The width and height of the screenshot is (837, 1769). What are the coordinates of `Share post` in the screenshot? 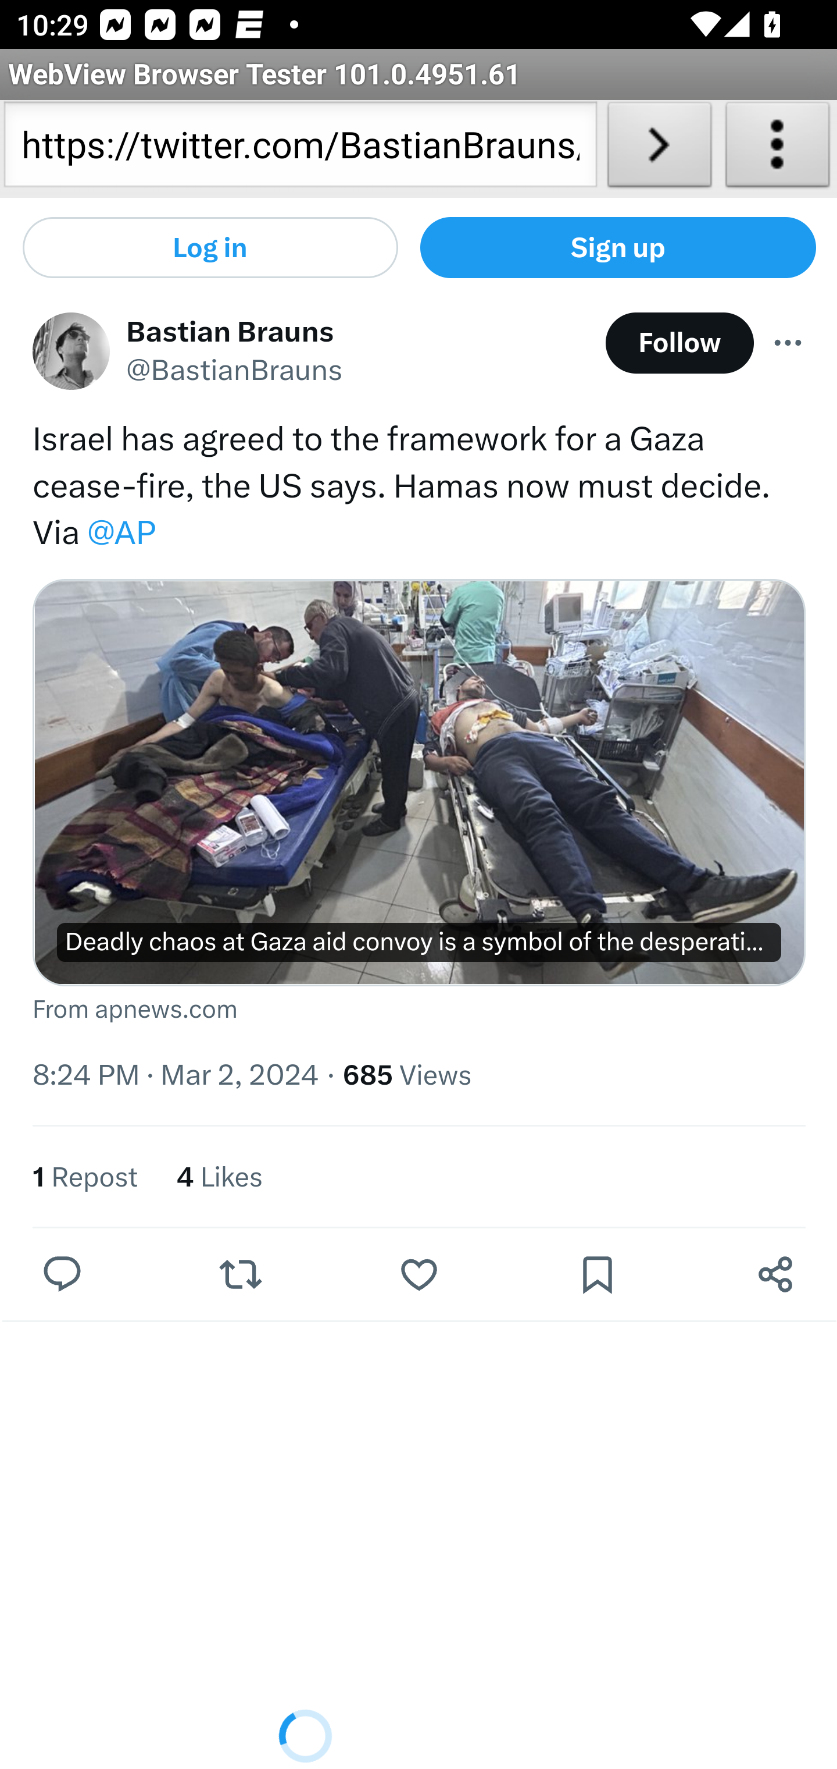 It's located at (775, 1274).